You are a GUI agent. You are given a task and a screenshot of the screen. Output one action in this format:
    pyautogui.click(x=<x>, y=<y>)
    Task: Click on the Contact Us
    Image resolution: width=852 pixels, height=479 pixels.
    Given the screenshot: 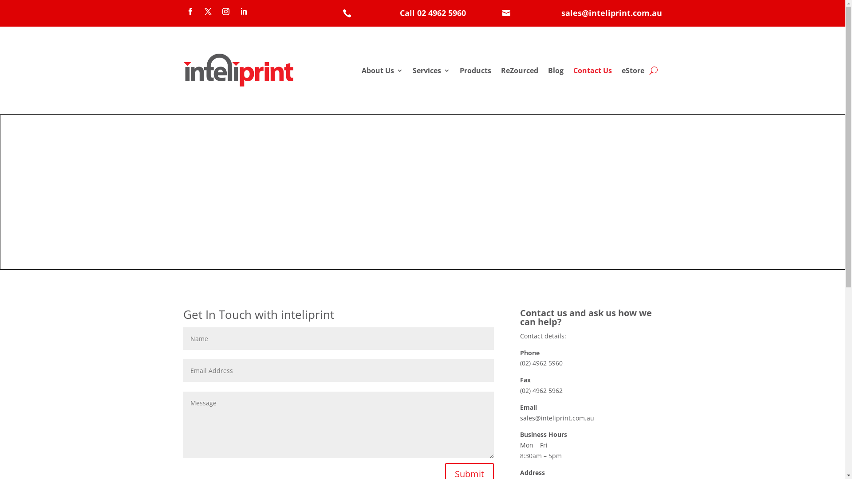 What is the action you would take?
    pyautogui.click(x=593, y=71)
    